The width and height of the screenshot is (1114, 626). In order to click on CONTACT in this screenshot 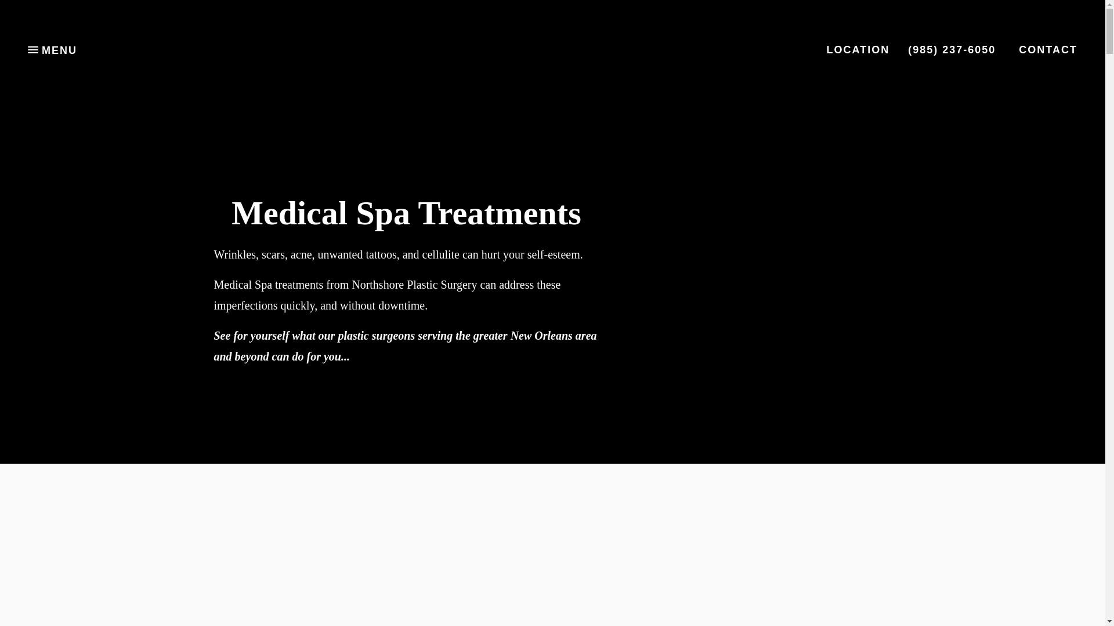, I will do `click(1048, 50)`.